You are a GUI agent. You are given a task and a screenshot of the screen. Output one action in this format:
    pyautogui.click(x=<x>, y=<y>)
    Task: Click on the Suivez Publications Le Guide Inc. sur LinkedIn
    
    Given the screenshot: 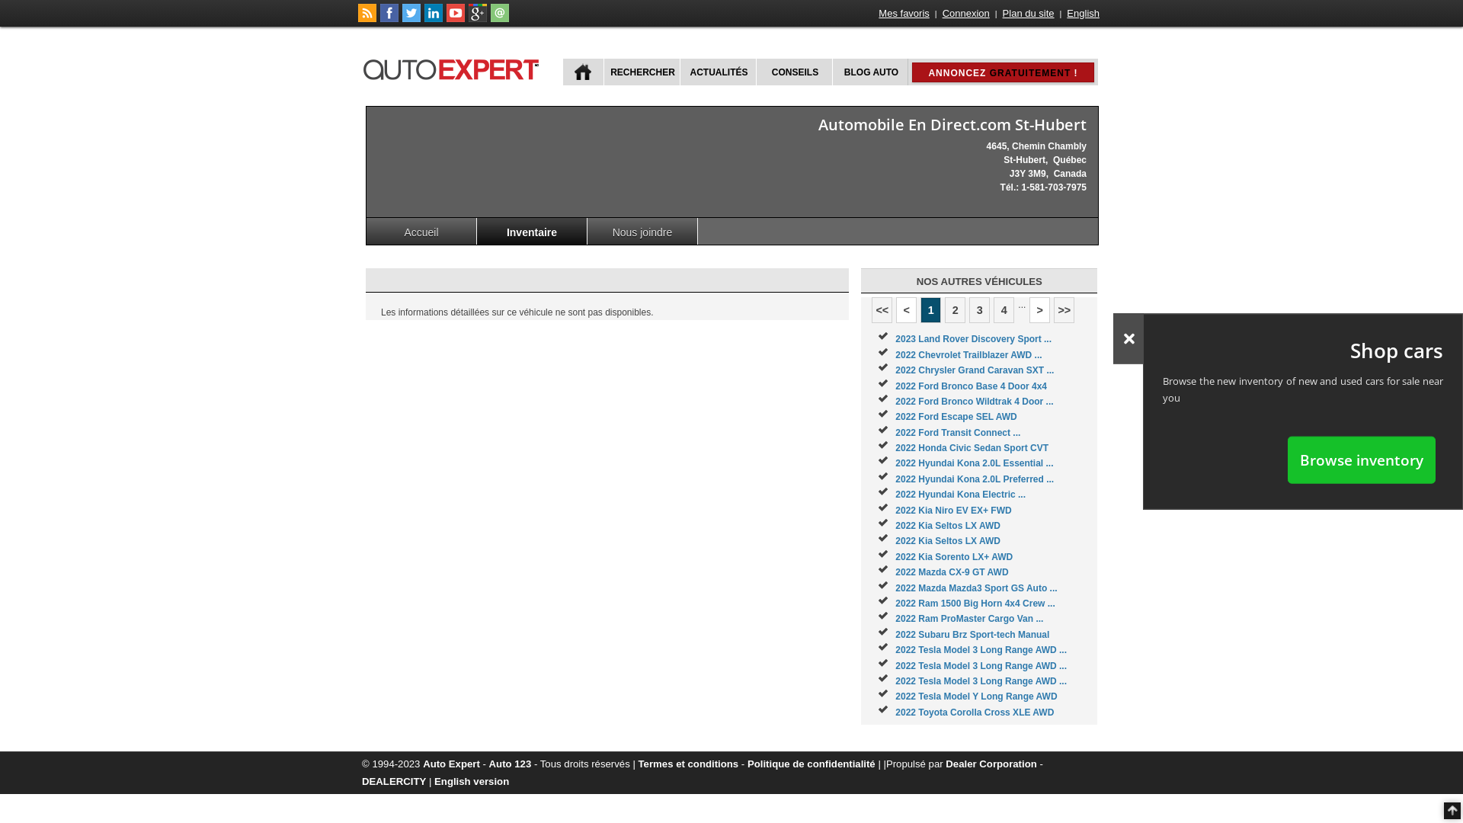 What is the action you would take?
    pyautogui.click(x=434, y=19)
    